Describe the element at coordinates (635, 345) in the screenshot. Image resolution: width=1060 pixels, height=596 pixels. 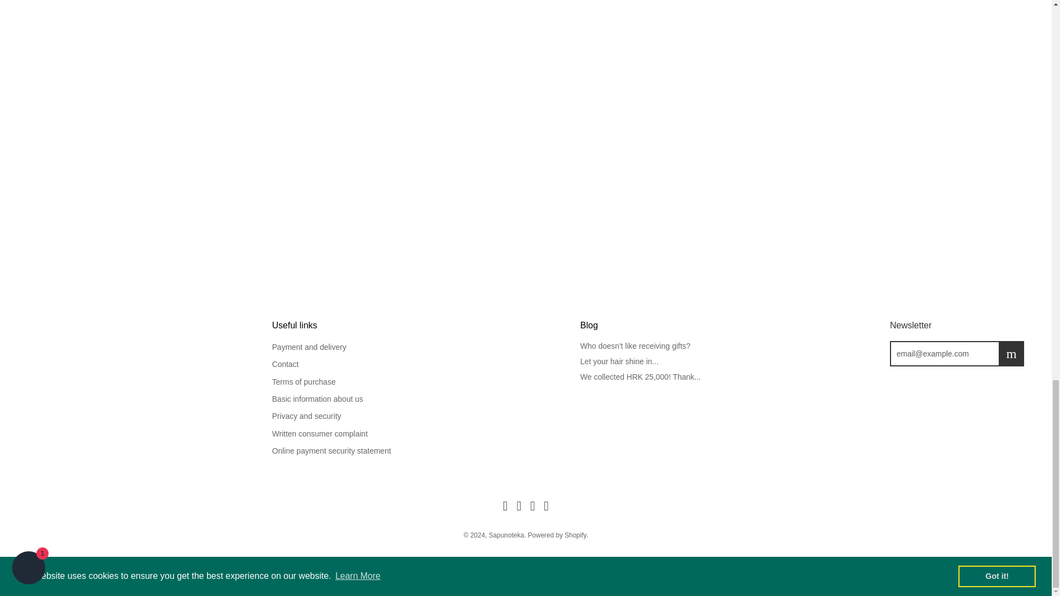
I see `Who doesn't like receiving gifts?` at that location.